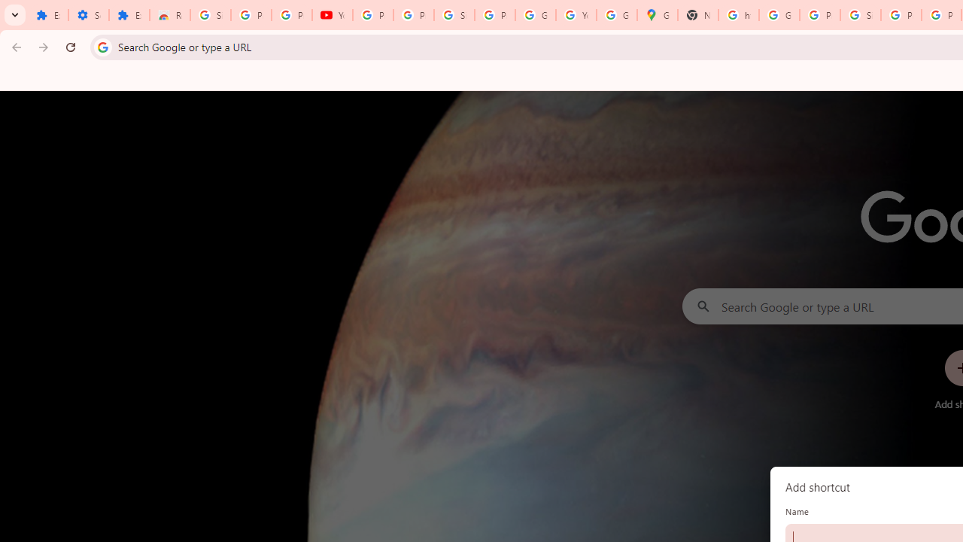  Describe the element at coordinates (48, 15) in the screenshot. I see `Extensions` at that location.